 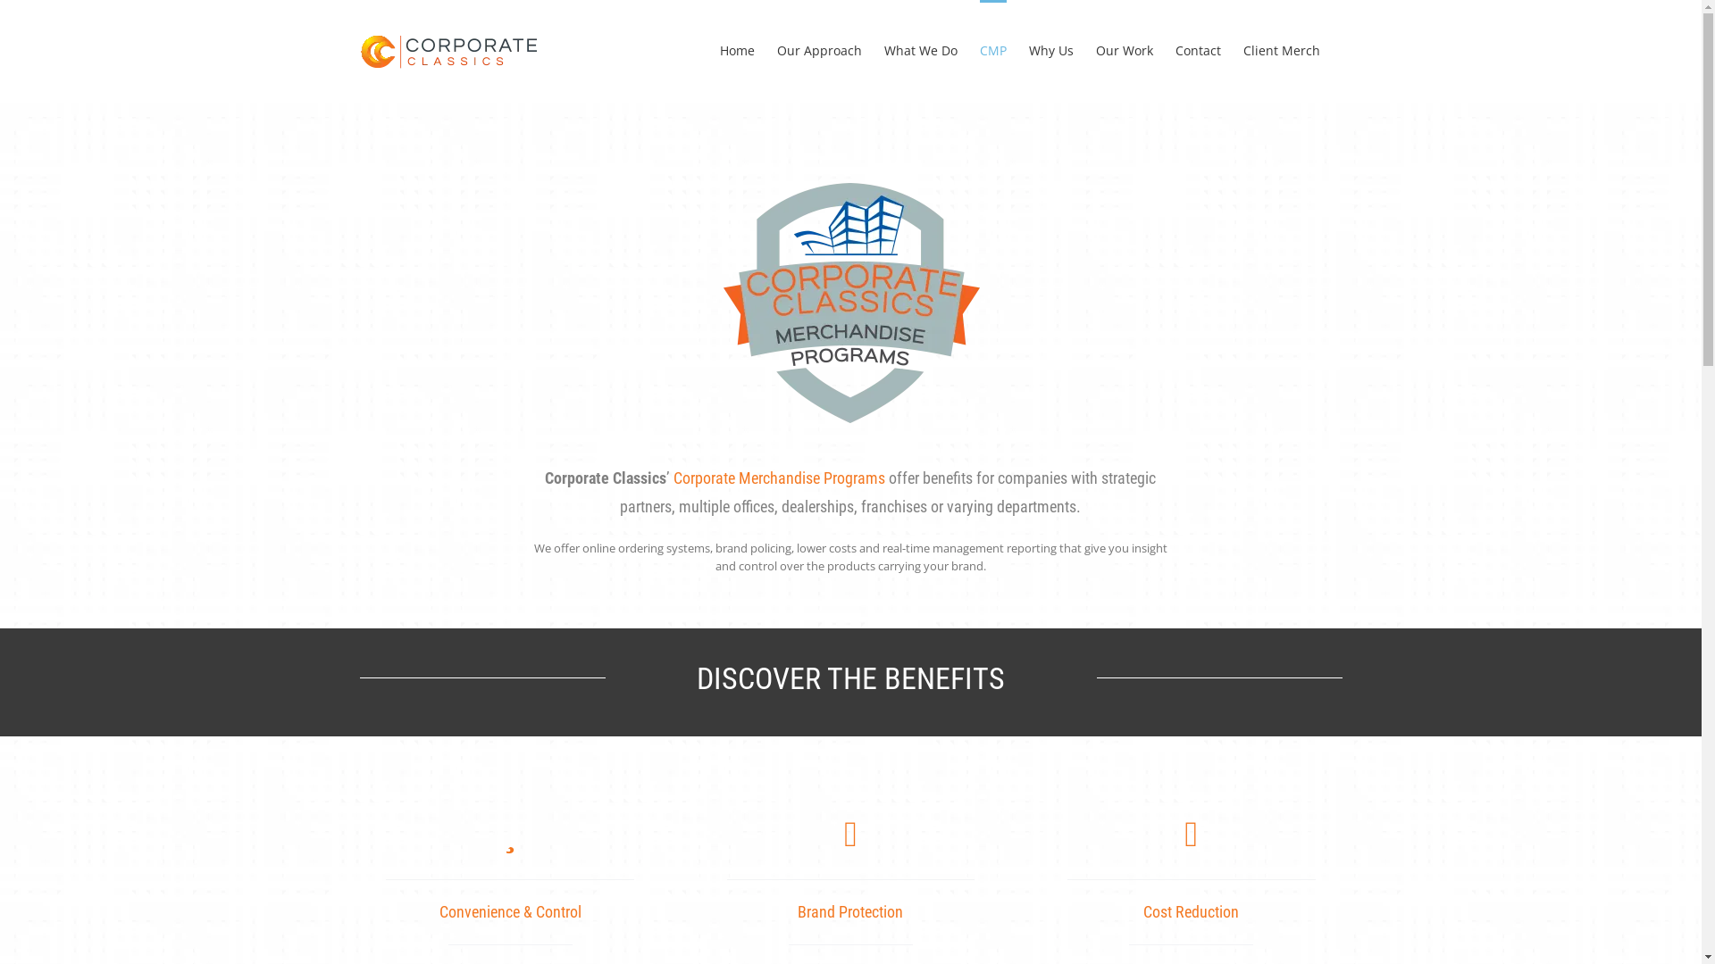 I want to click on cmp-logo-300px, so click(x=850, y=303).